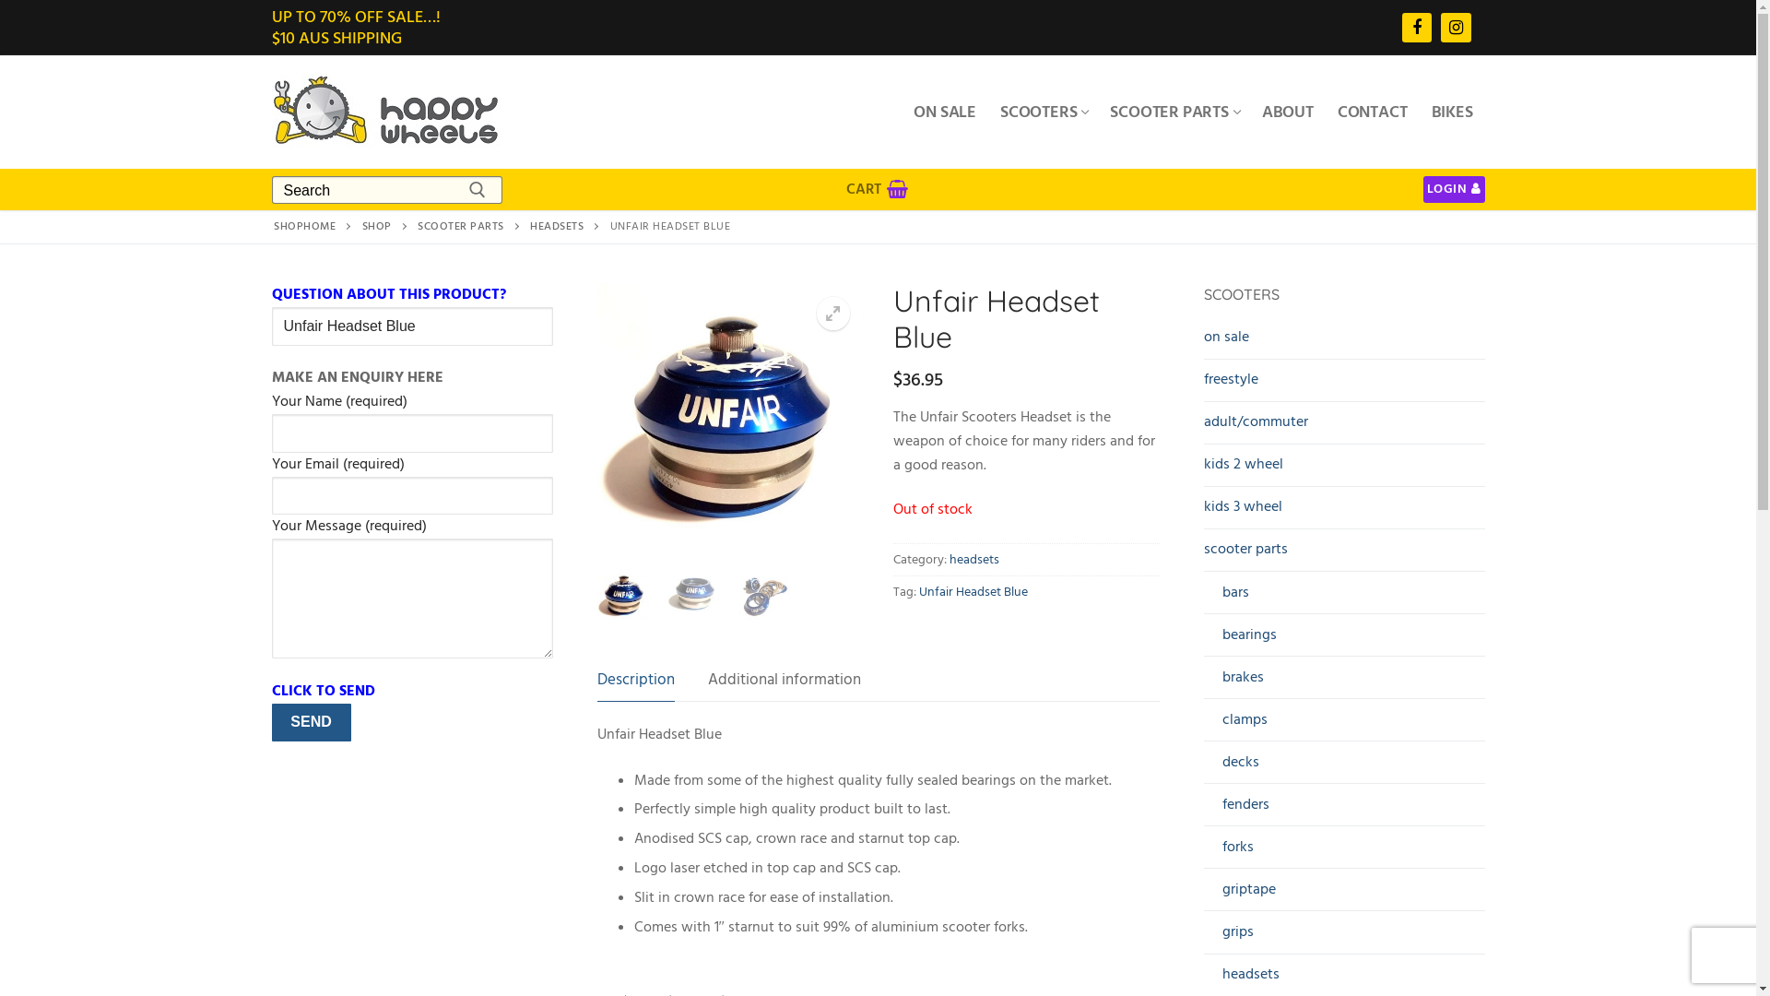 Image resolution: width=1770 pixels, height=996 pixels. I want to click on headsets, so click(974, 560).